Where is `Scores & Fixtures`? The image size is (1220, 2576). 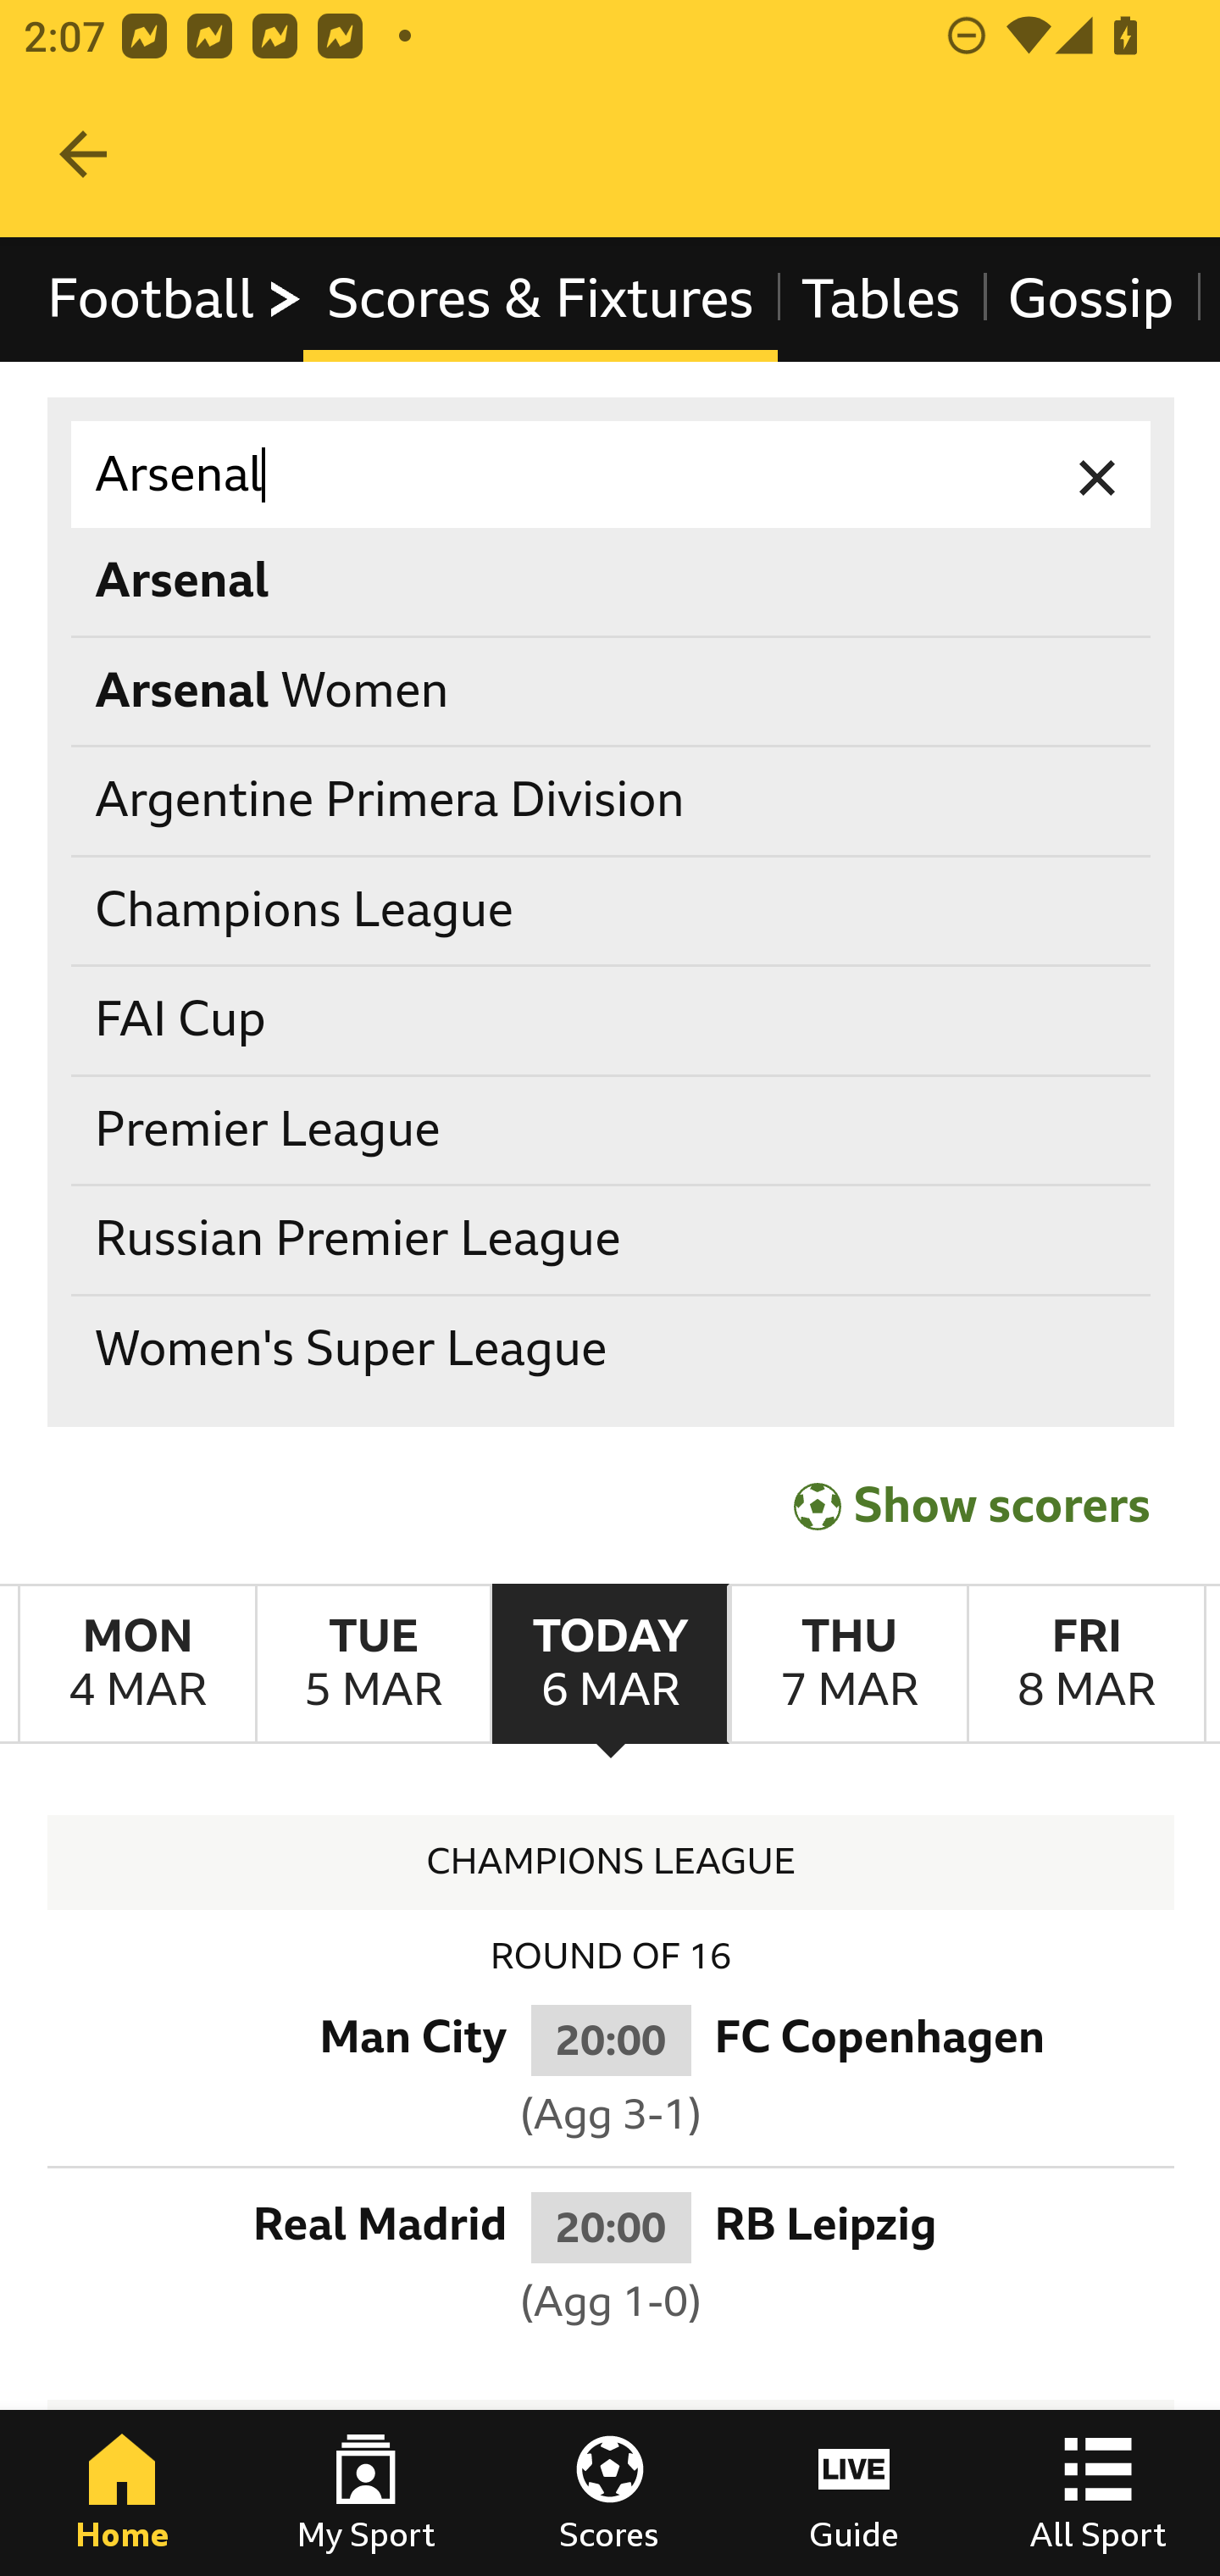 Scores & Fixtures is located at coordinates (541, 298).